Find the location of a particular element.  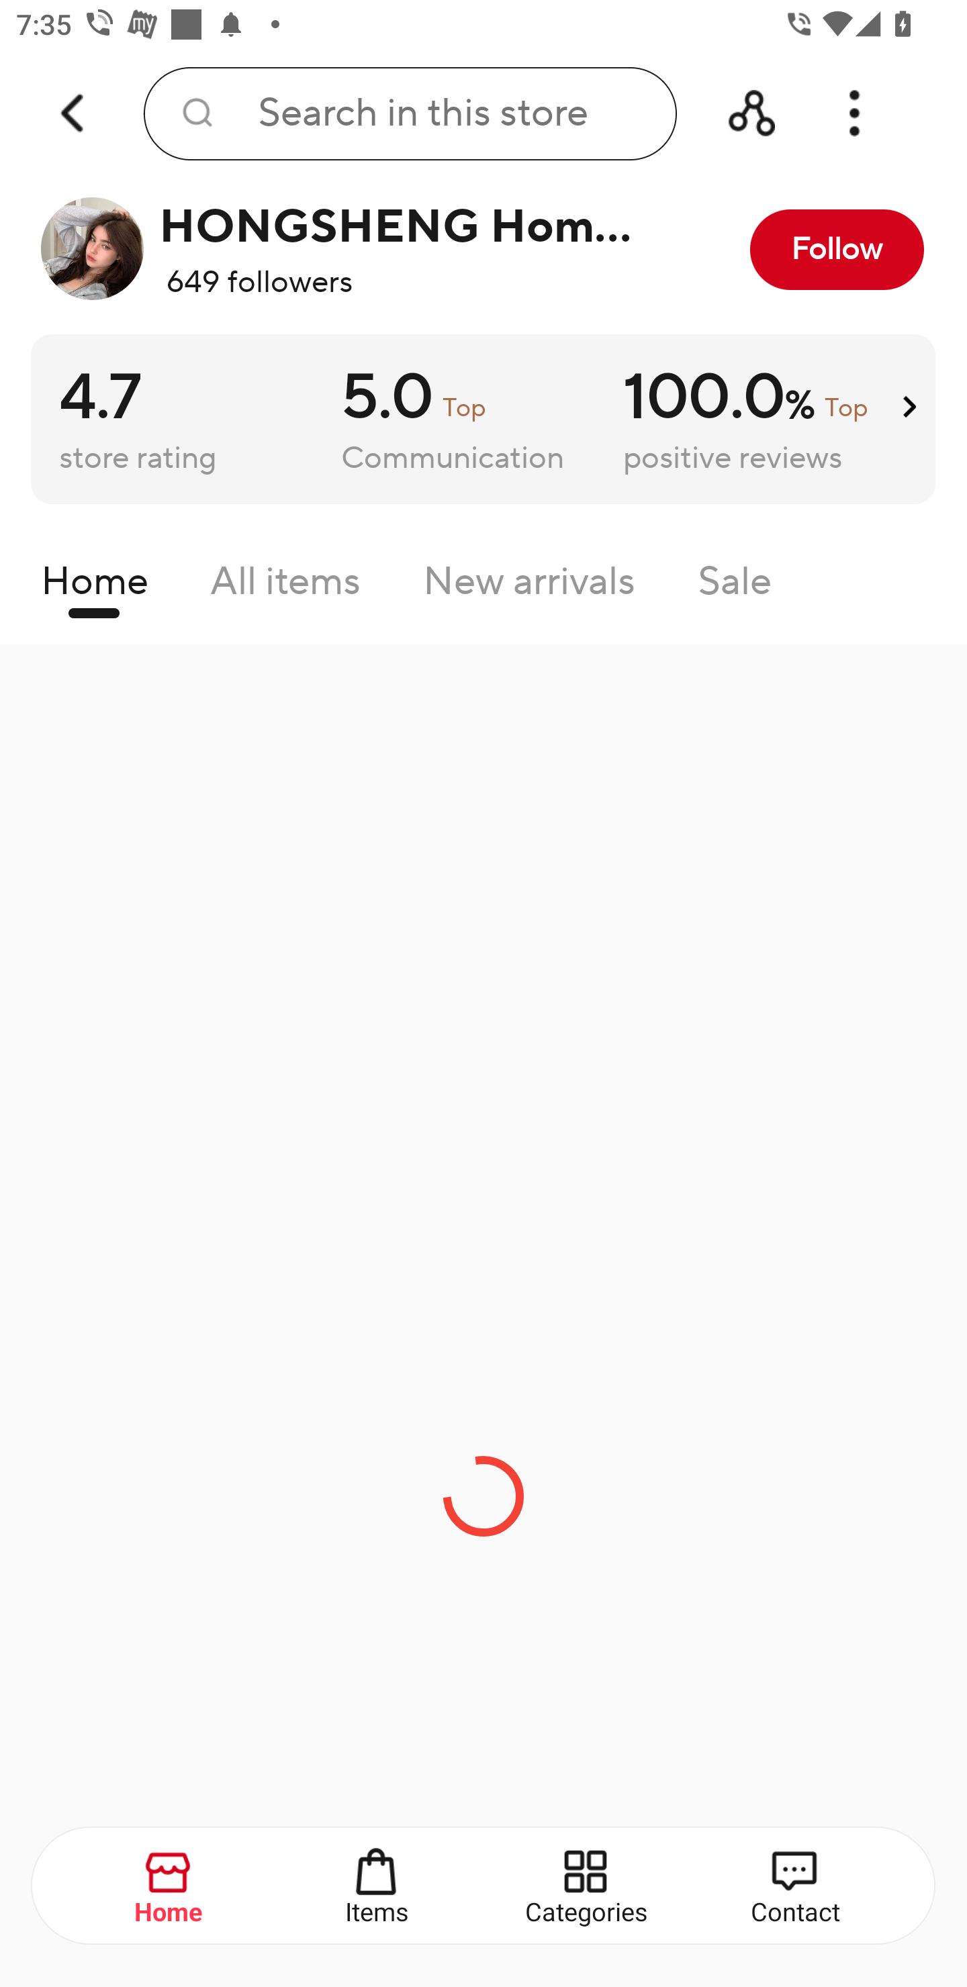

Home is located at coordinates (169, 1886).